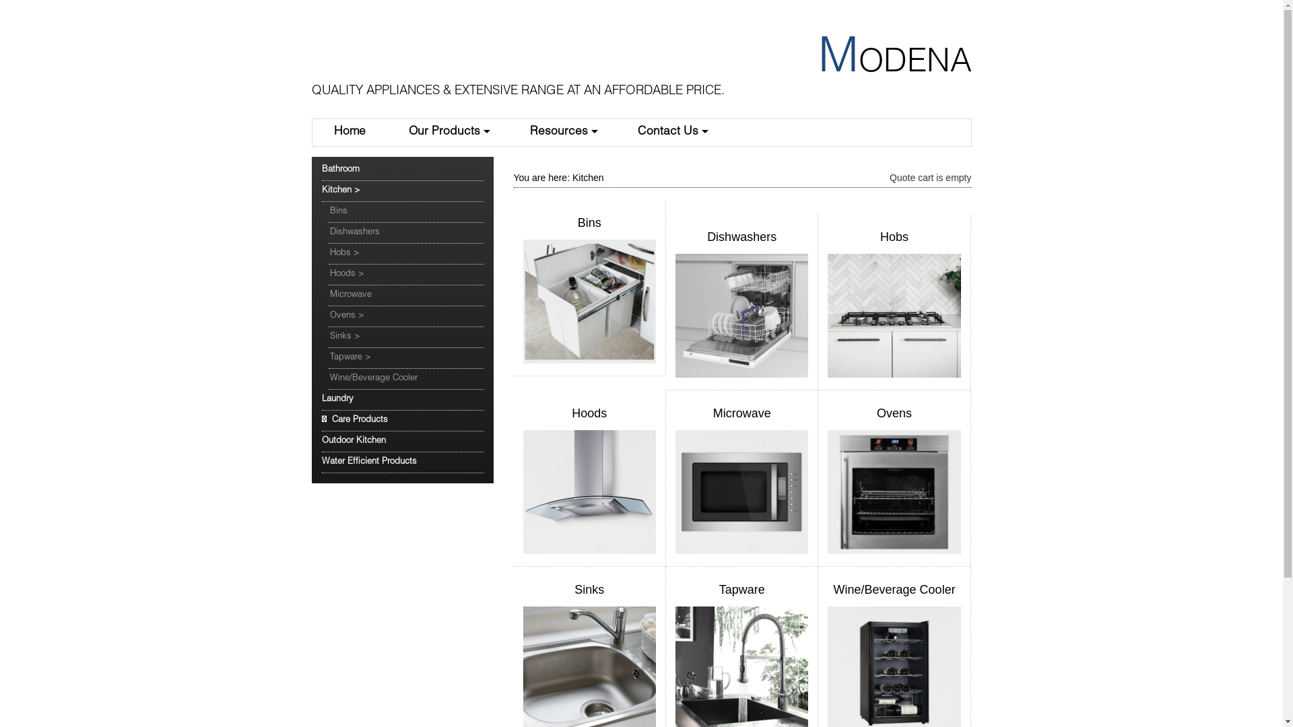 The height and width of the screenshot is (727, 1293). I want to click on Kitchen >, so click(403, 191).